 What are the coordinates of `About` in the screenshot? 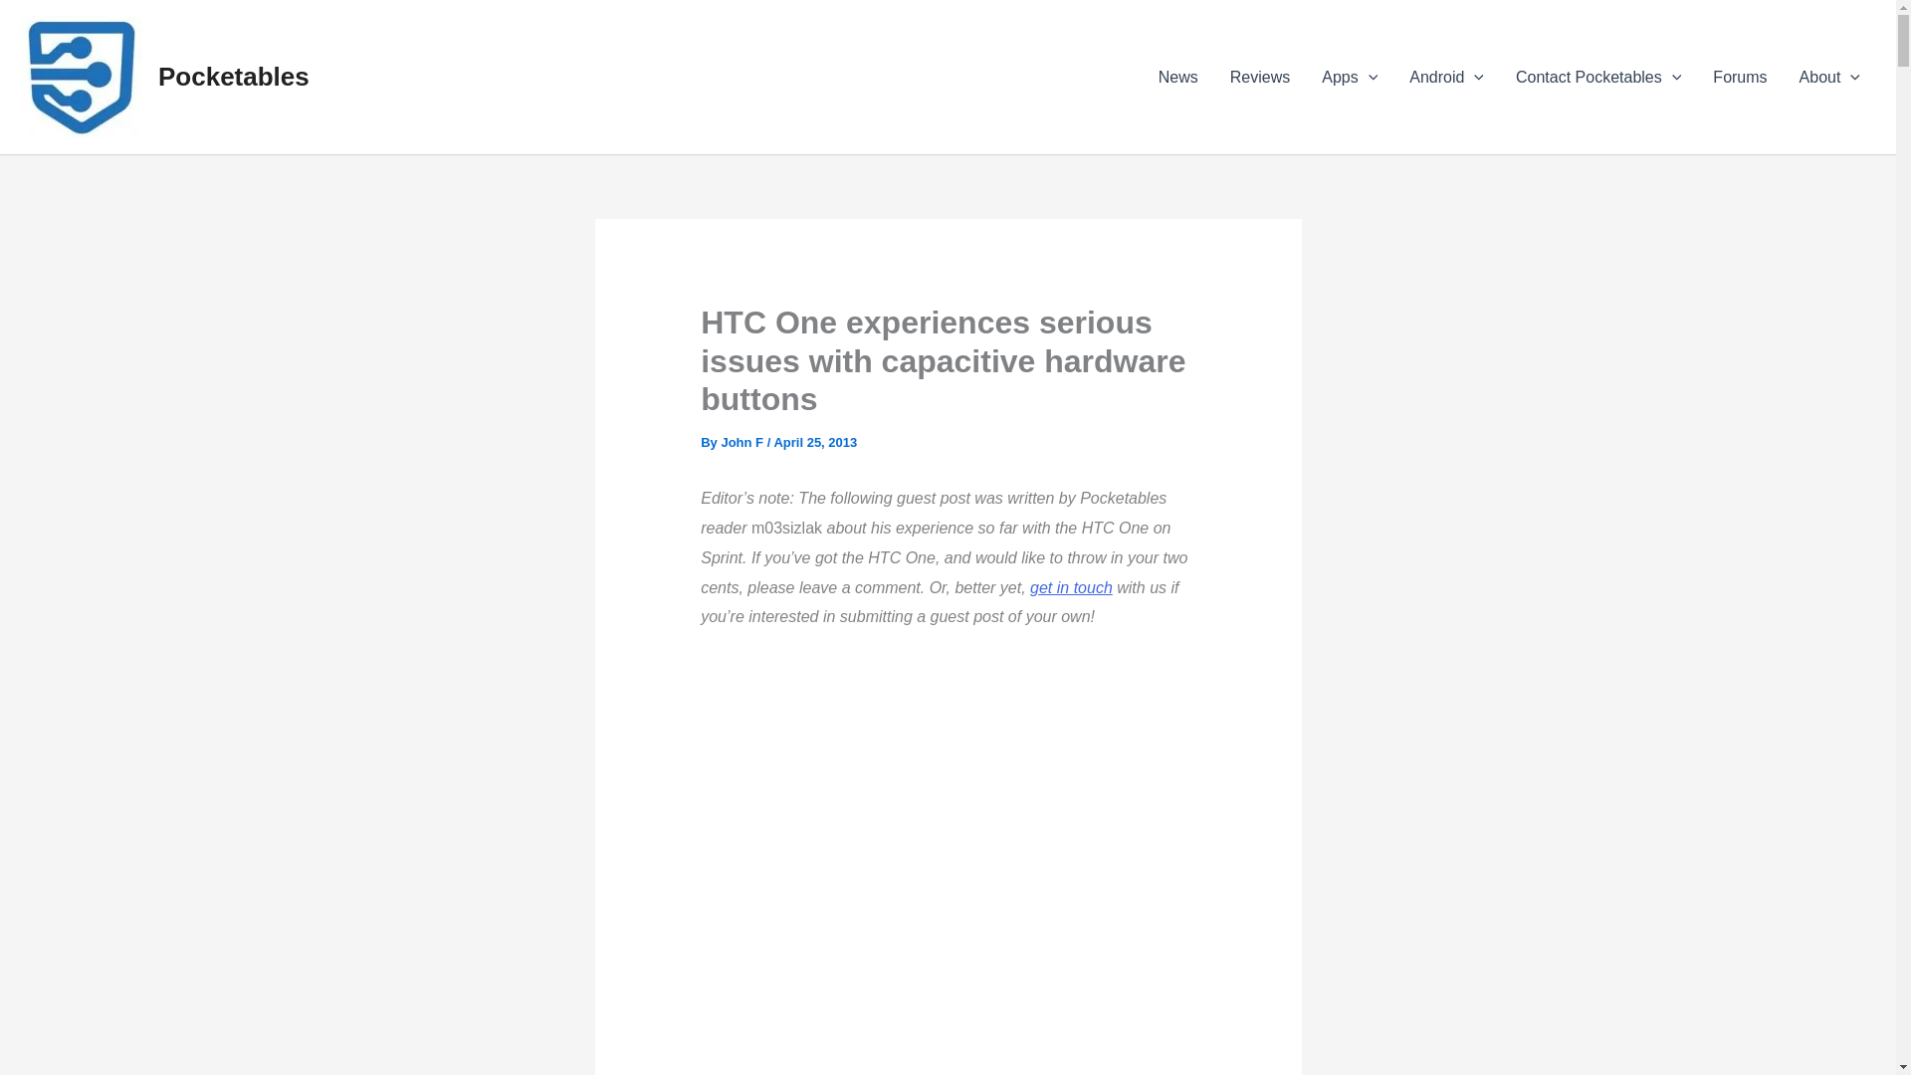 It's located at (1829, 77).